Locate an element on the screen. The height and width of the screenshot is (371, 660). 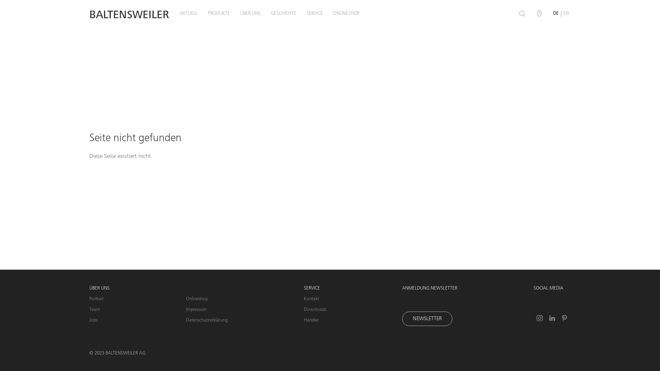
Portrait is located at coordinates (100, 300).